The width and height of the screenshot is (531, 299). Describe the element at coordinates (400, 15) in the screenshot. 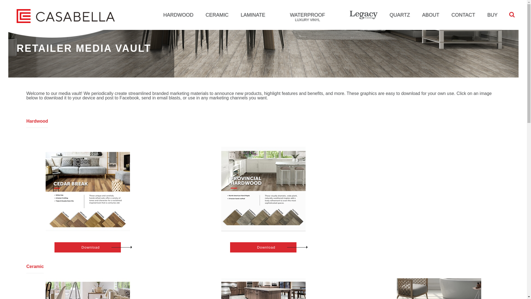

I see `QUARTZ` at that location.